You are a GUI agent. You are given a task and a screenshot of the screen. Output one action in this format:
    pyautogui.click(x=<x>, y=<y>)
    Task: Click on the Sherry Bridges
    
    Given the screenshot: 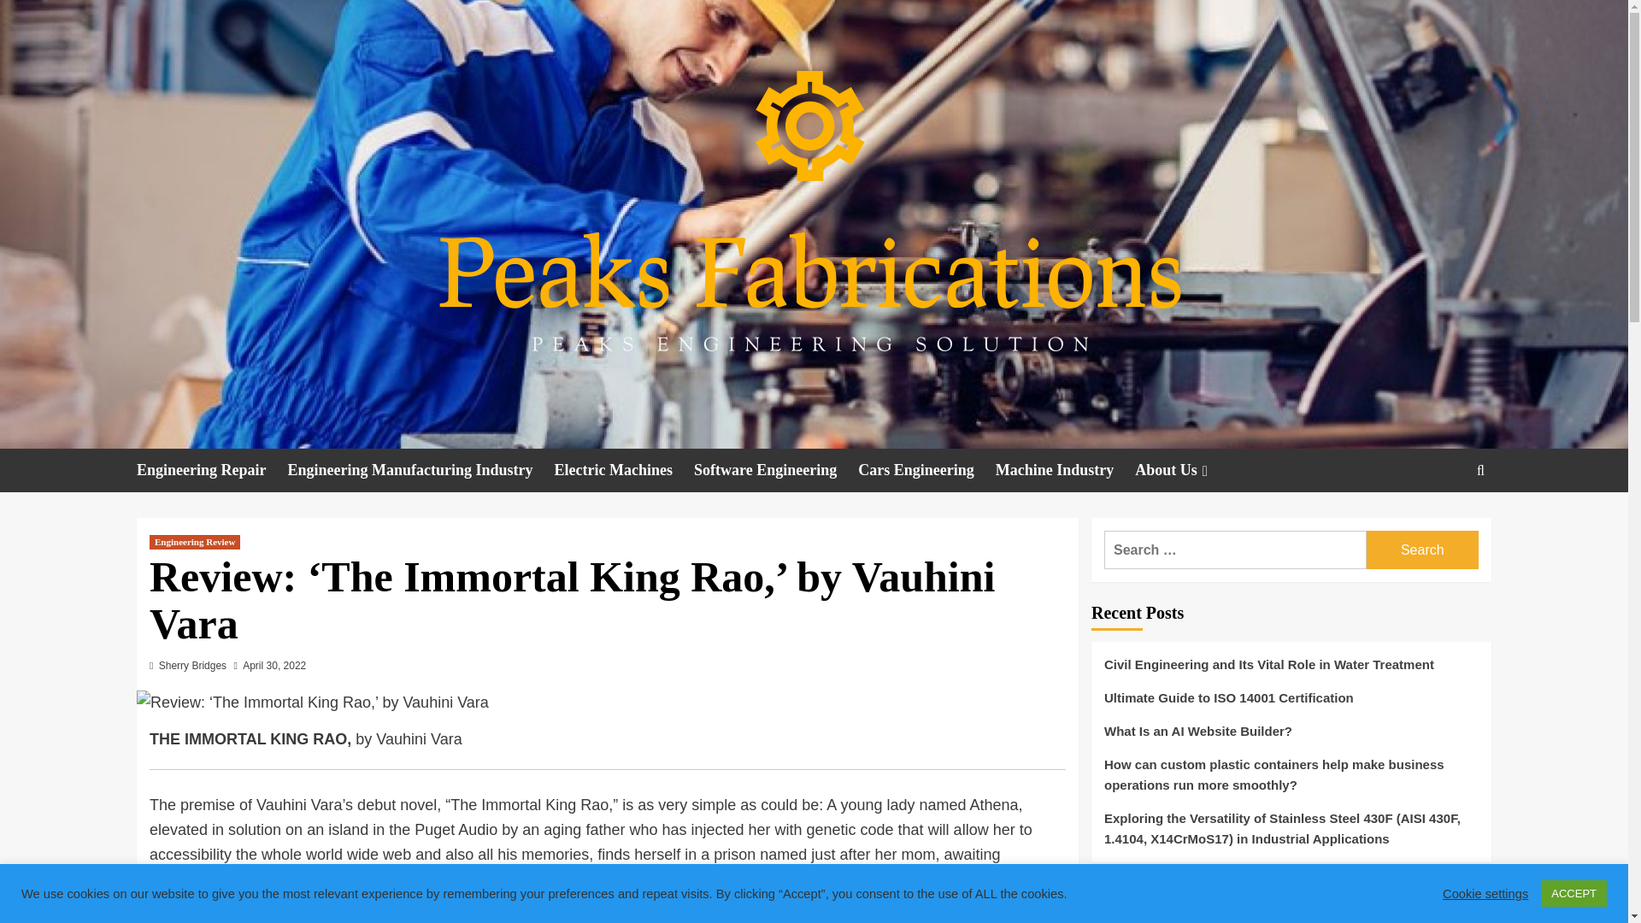 What is the action you would take?
    pyautogui.click(x=192, y=666)
    